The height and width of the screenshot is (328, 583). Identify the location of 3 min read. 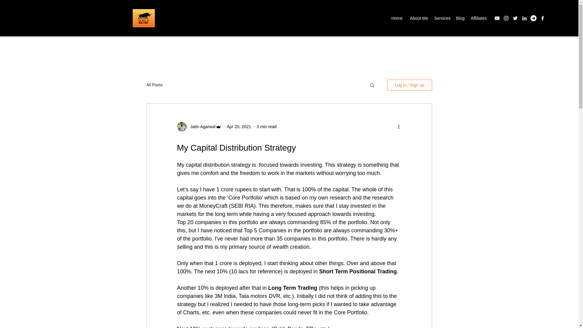
(266, 126).